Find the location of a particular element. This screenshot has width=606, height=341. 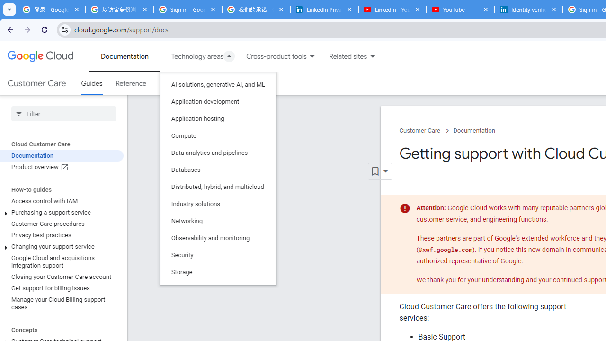

Closing your Customer Care account is located at coordinates (62, 277).